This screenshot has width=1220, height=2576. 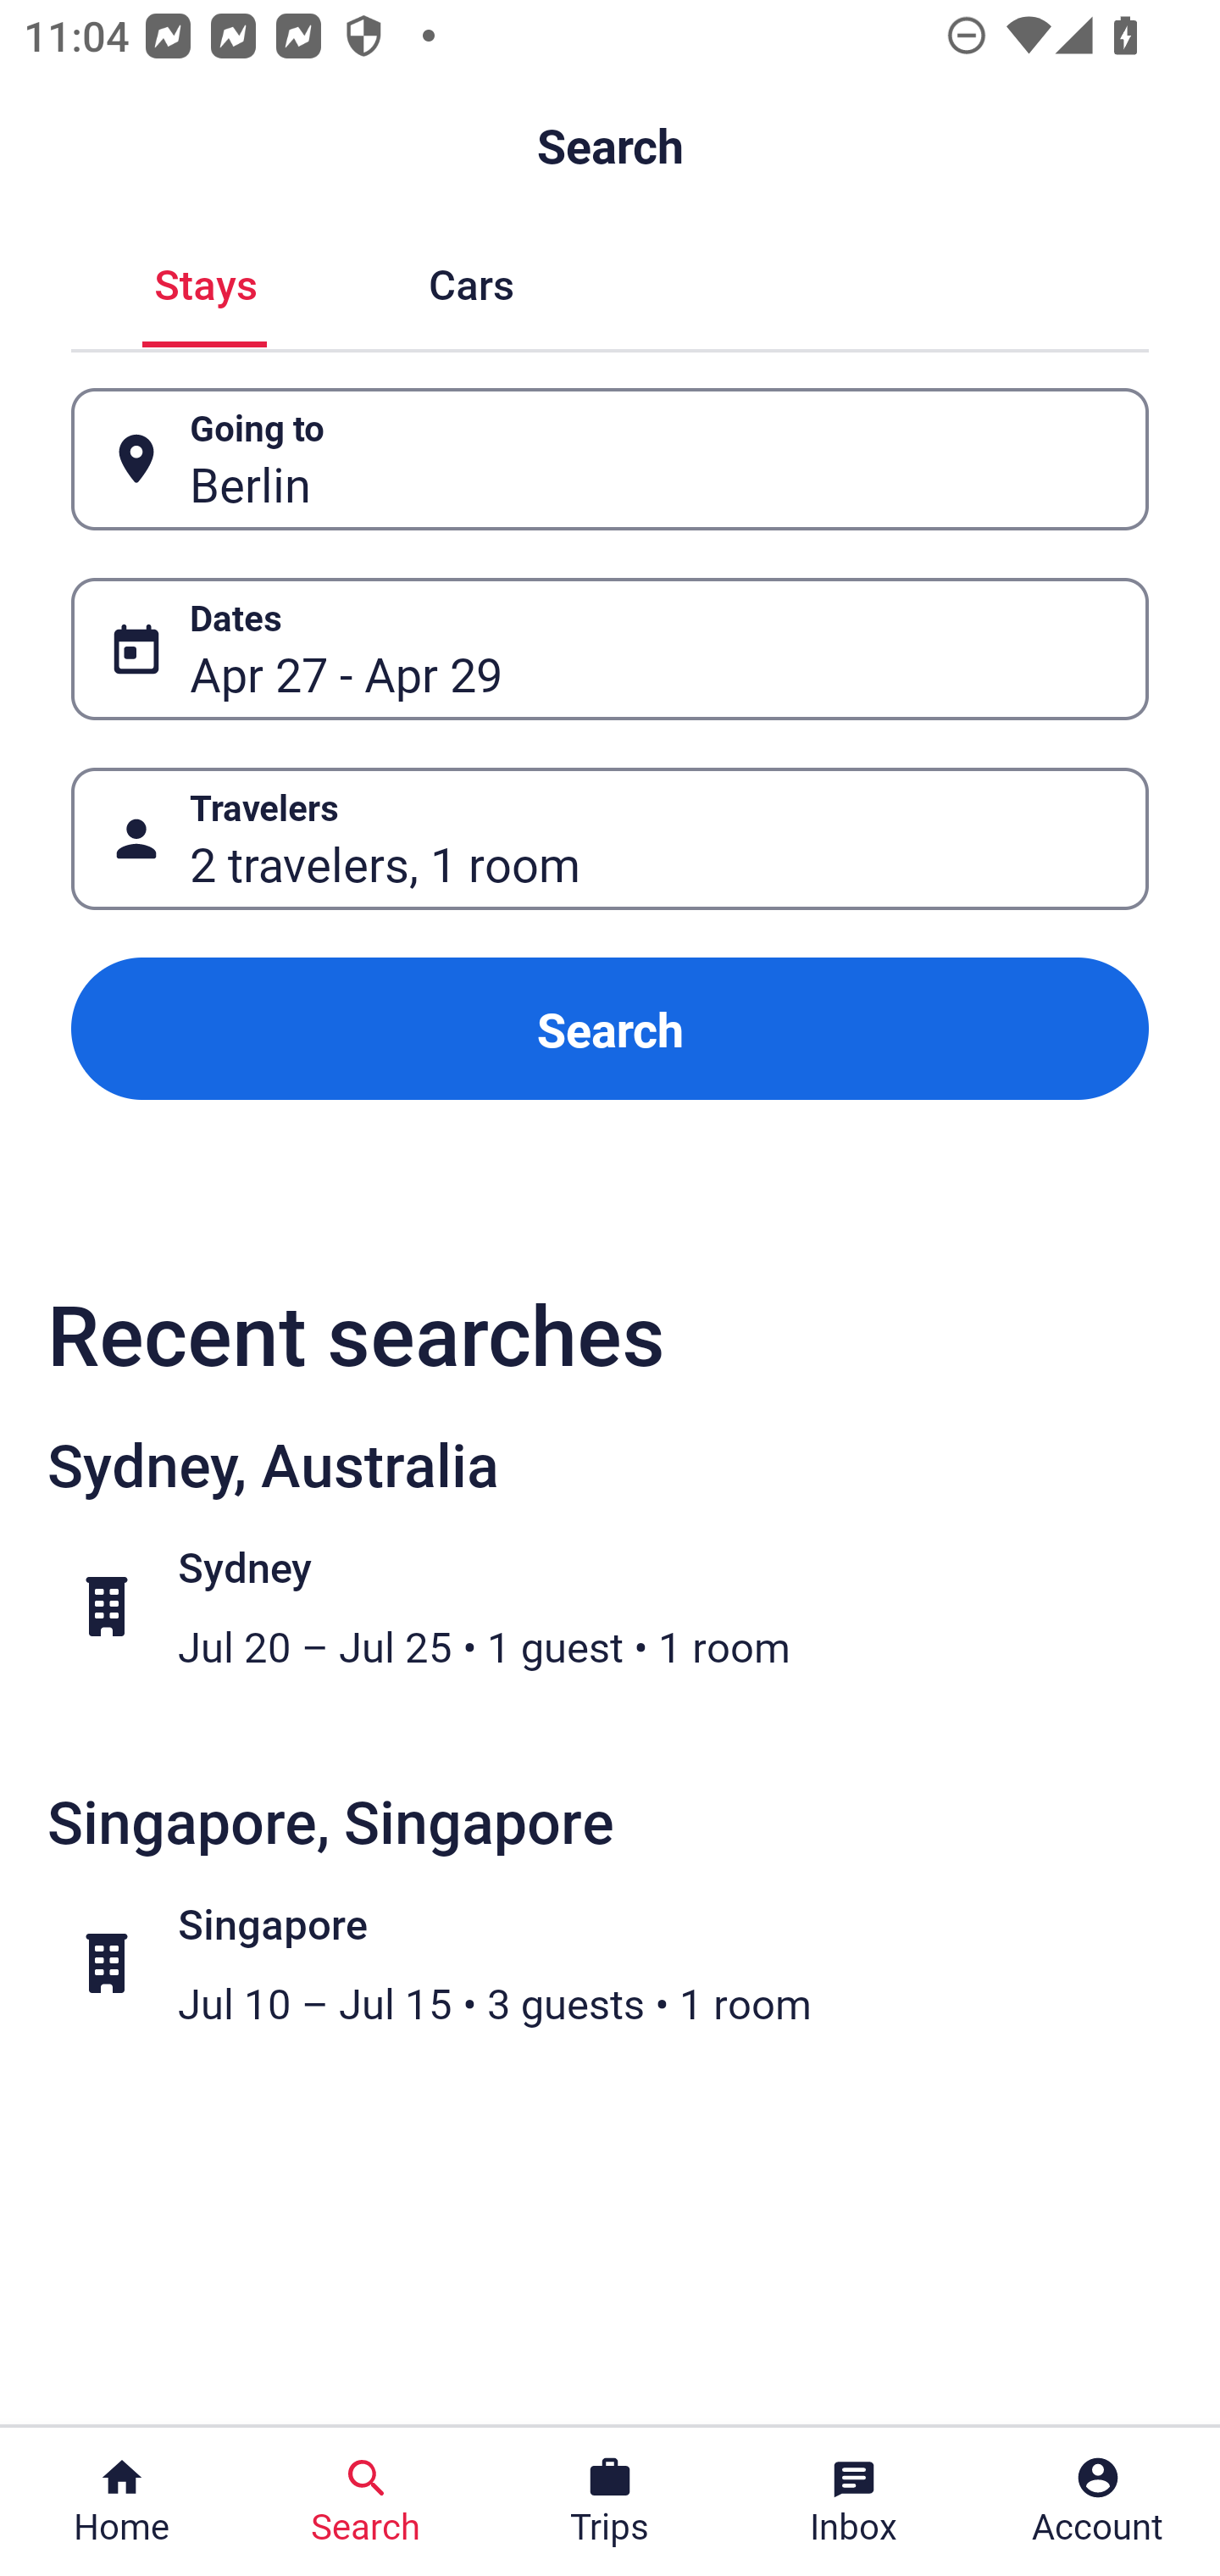 I want to click on Inbox Inbox Button, so click(x=854, y=2501).